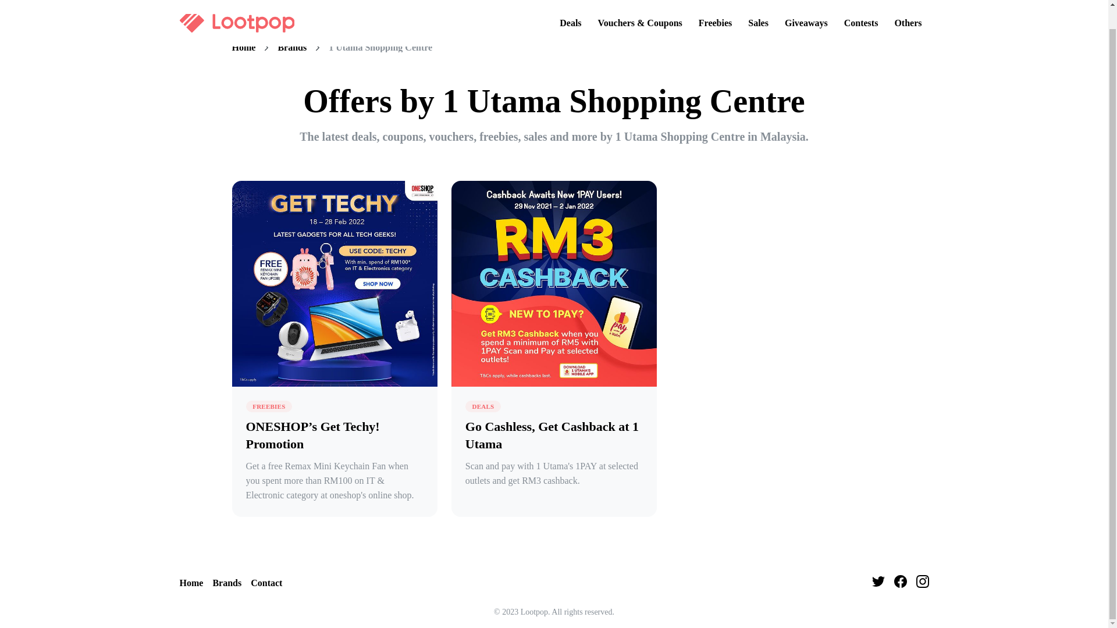 This screenshot has width=1117, height=628. Describe the element at coordinates (570, 6) in the screenshot. I see `Deals` at that location.